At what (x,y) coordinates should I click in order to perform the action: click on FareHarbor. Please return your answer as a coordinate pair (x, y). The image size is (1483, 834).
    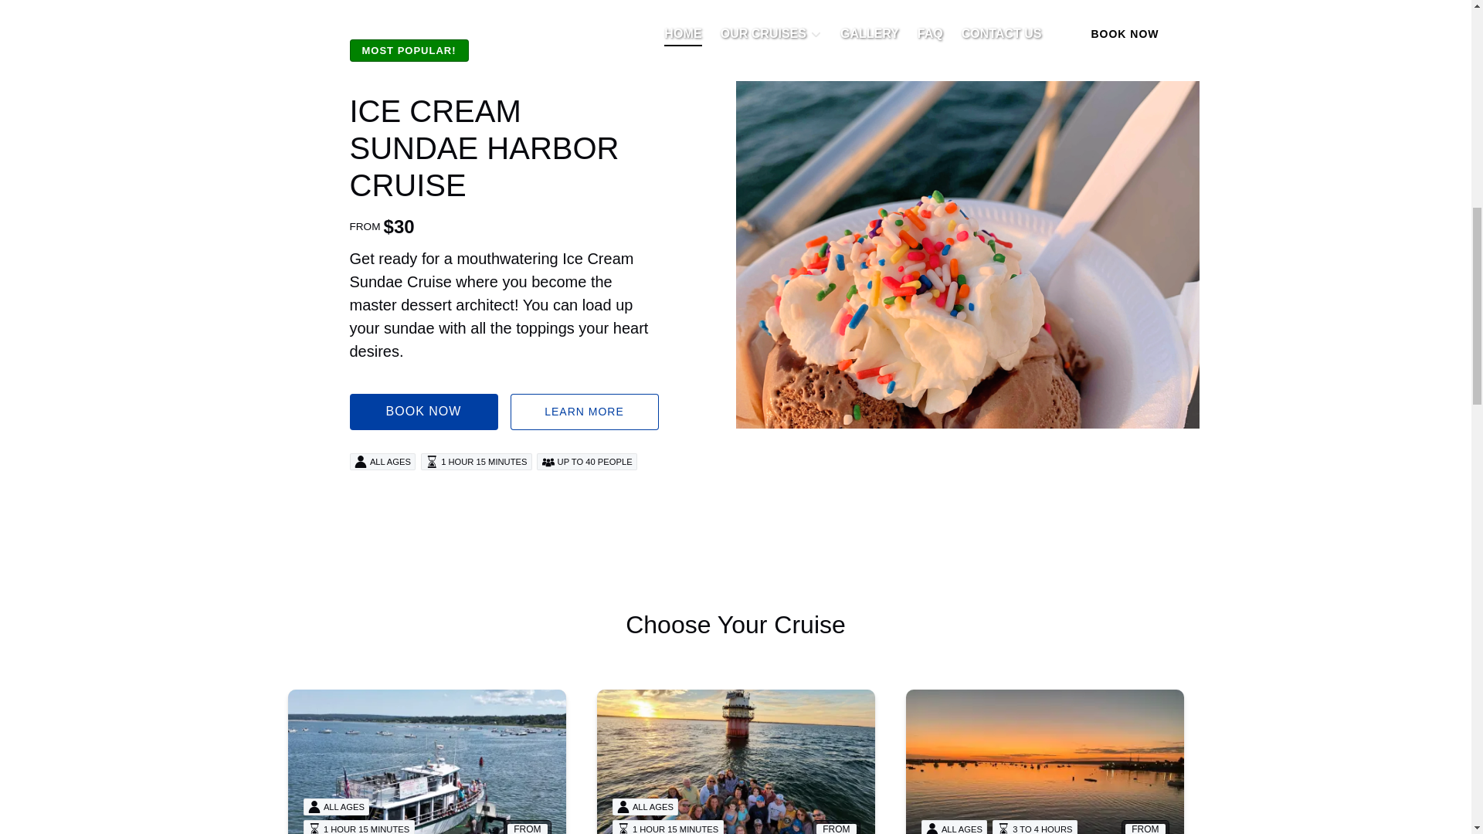
    Looking at the image, I should click on (1367, 66).